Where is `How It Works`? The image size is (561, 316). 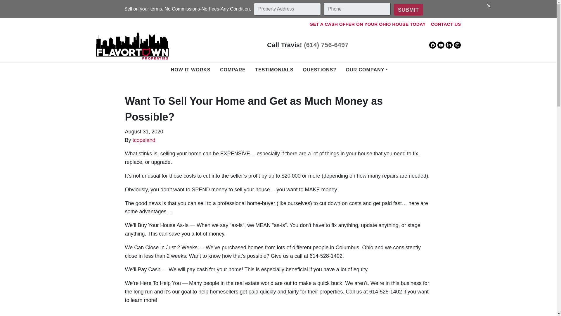 How It Works is located at coordinates (191, 70).